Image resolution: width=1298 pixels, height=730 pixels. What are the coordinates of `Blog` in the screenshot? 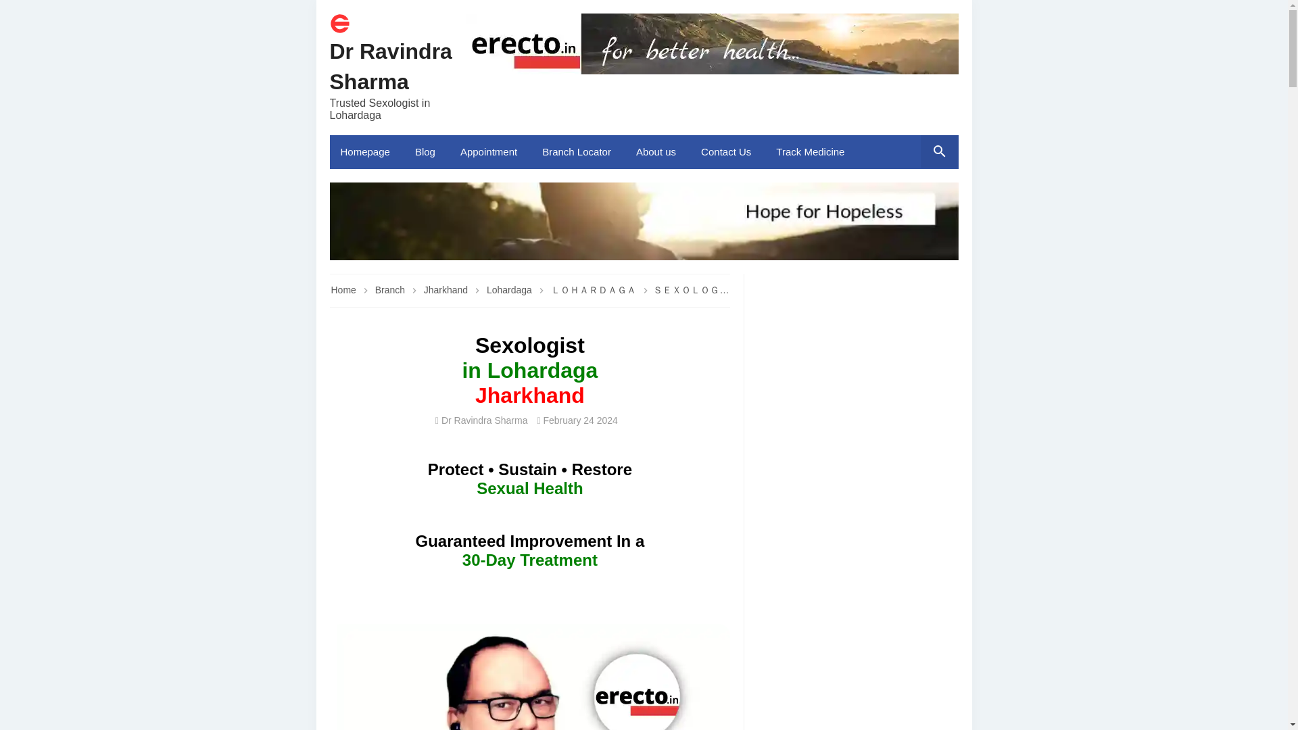 It's located at (426, 151).